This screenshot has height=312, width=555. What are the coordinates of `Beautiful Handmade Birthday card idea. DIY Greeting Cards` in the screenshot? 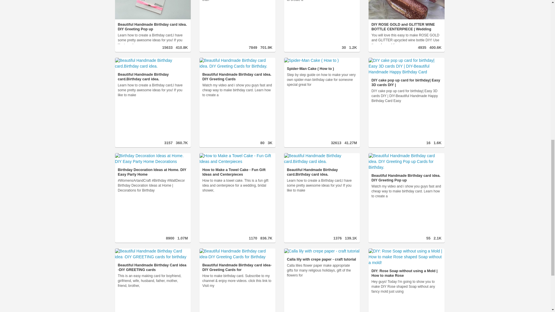 It's located at (237, 69).